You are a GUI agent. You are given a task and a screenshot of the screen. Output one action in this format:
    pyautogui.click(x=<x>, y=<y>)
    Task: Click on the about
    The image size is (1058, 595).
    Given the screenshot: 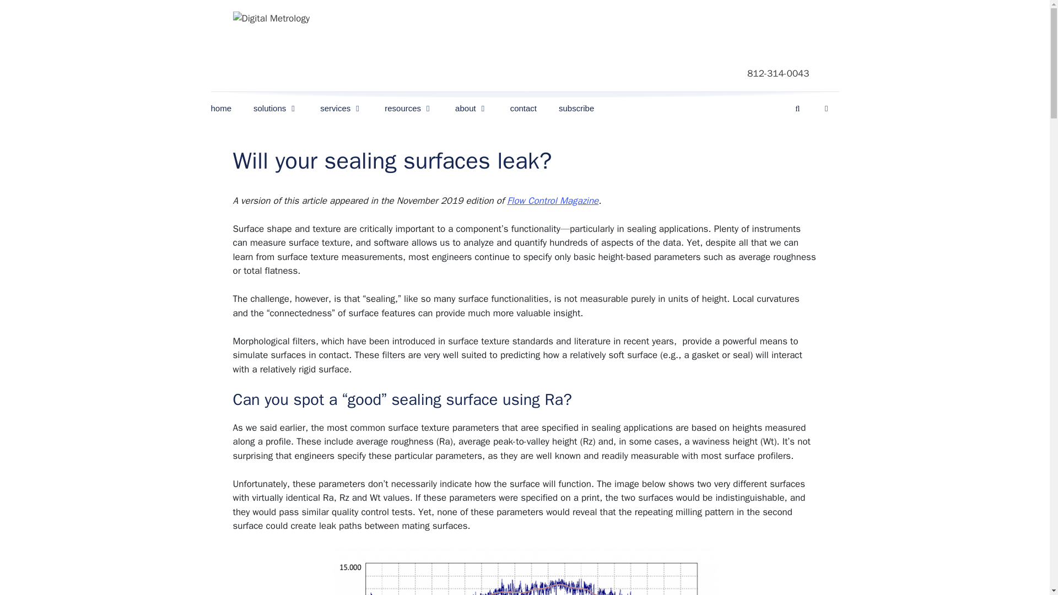 What is the action you would take?
    pyautogui.click(x=472, y=108)
    